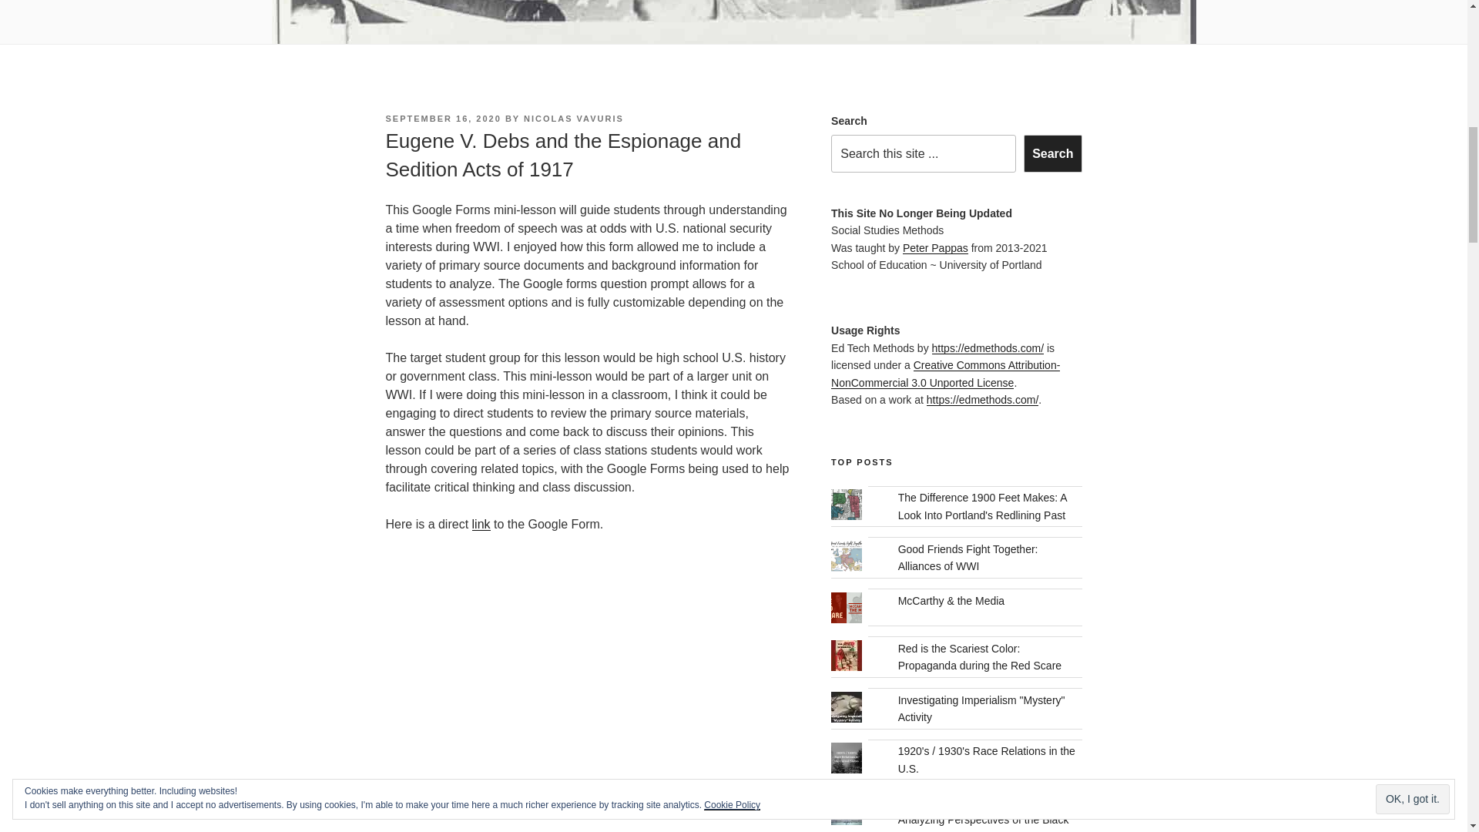 The height and width of the screenshot is (832, 1479). What do you see at coordinates (481, 524) in the screenshot?
I see `link` at bounding box center [481, 524].